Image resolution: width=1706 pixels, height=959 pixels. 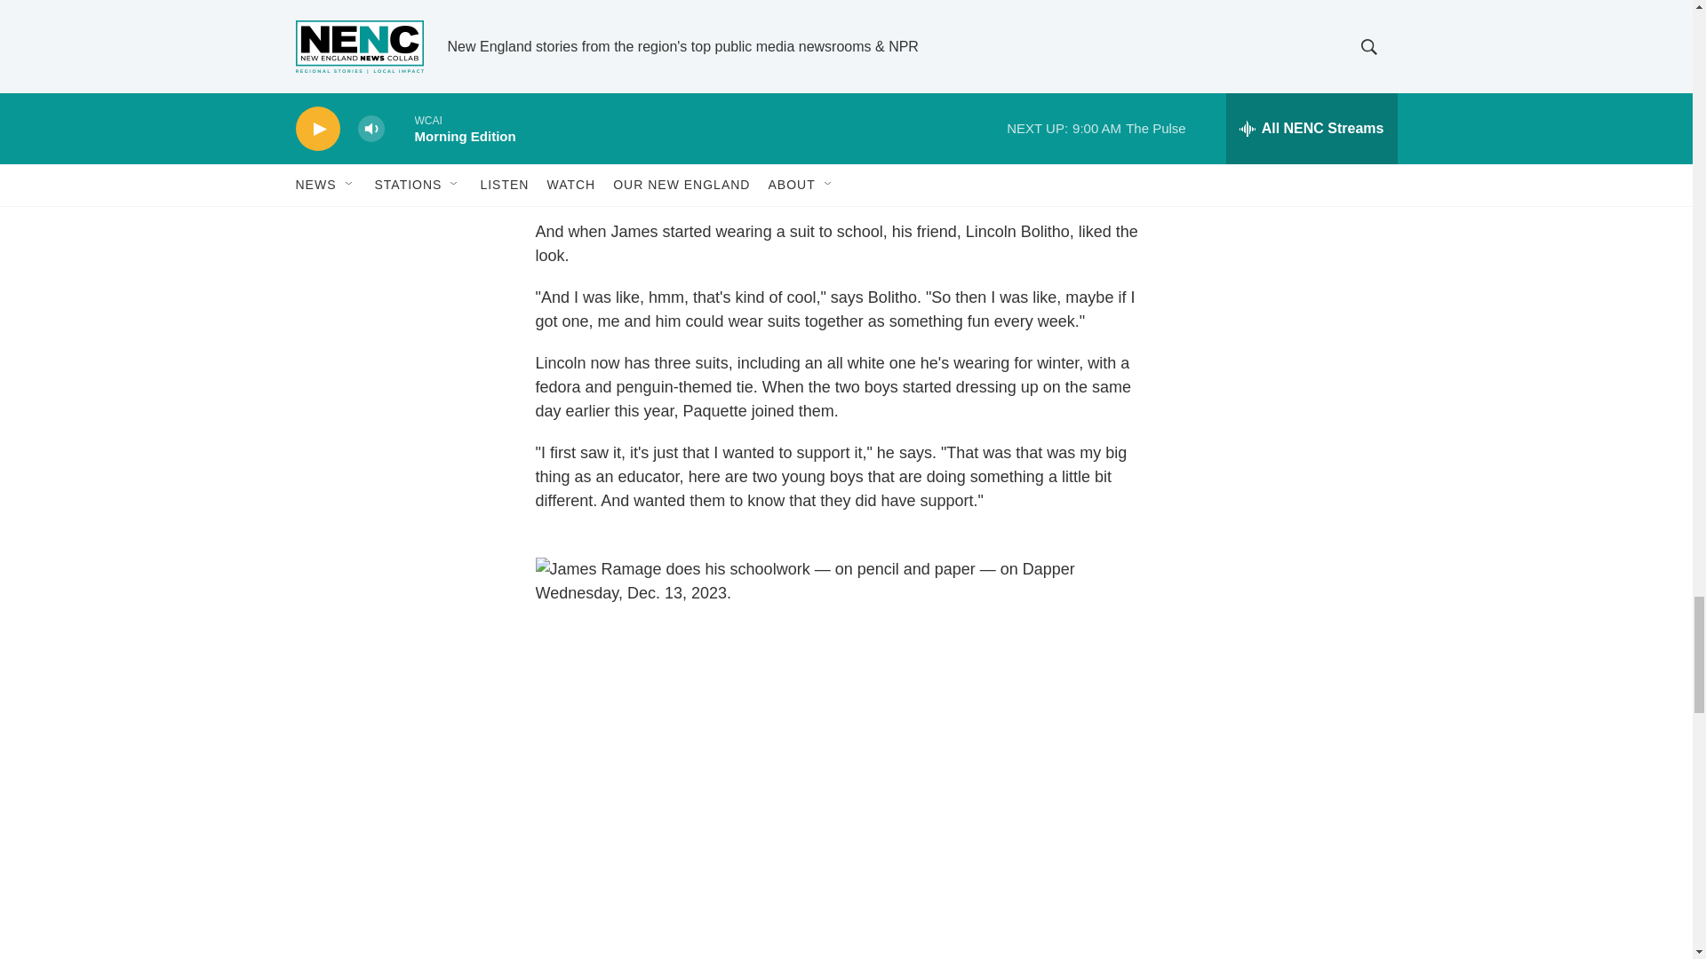 What do you see at coordinates (1314, 103) in the screenshot?
I see `fancy` at bounding box center [1314, 103].